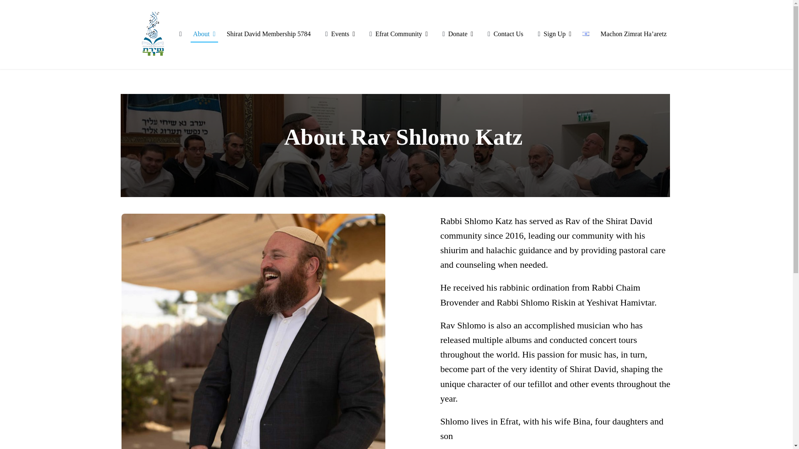  What do you see at coordinates (456, 34) in the screenshot?
I see `Donate` at bounding box center [456, 34].